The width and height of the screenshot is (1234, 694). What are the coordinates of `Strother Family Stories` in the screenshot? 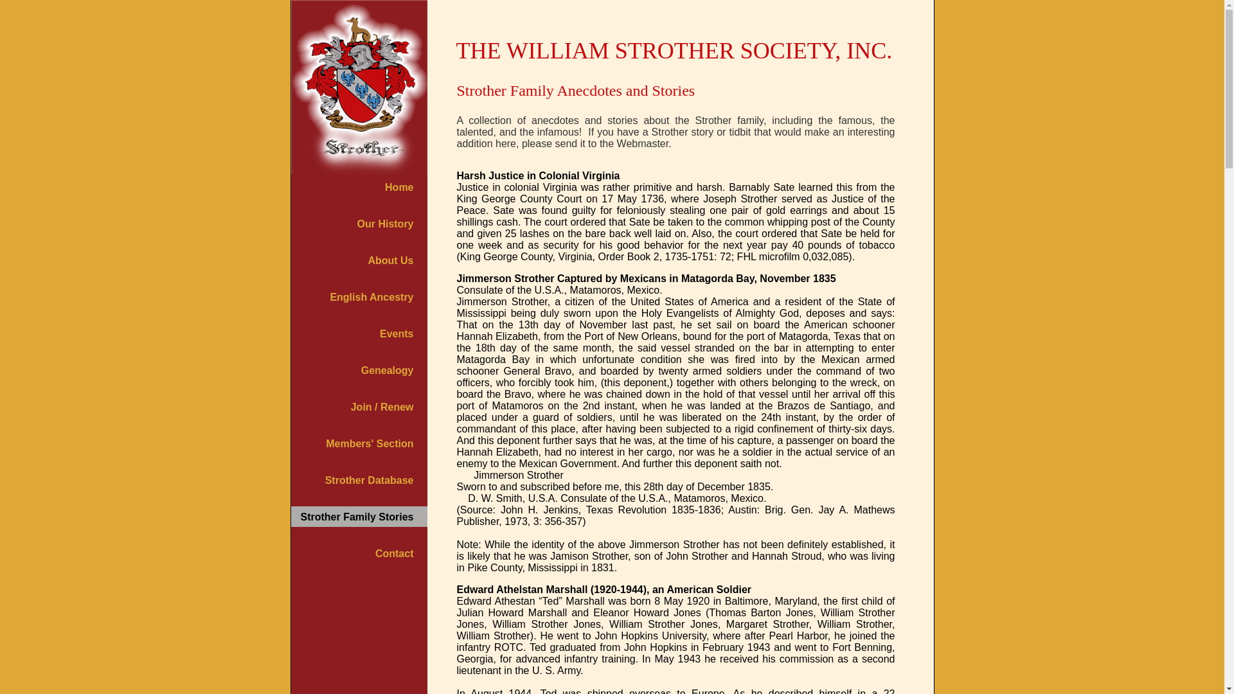 It's located at (356, 517).